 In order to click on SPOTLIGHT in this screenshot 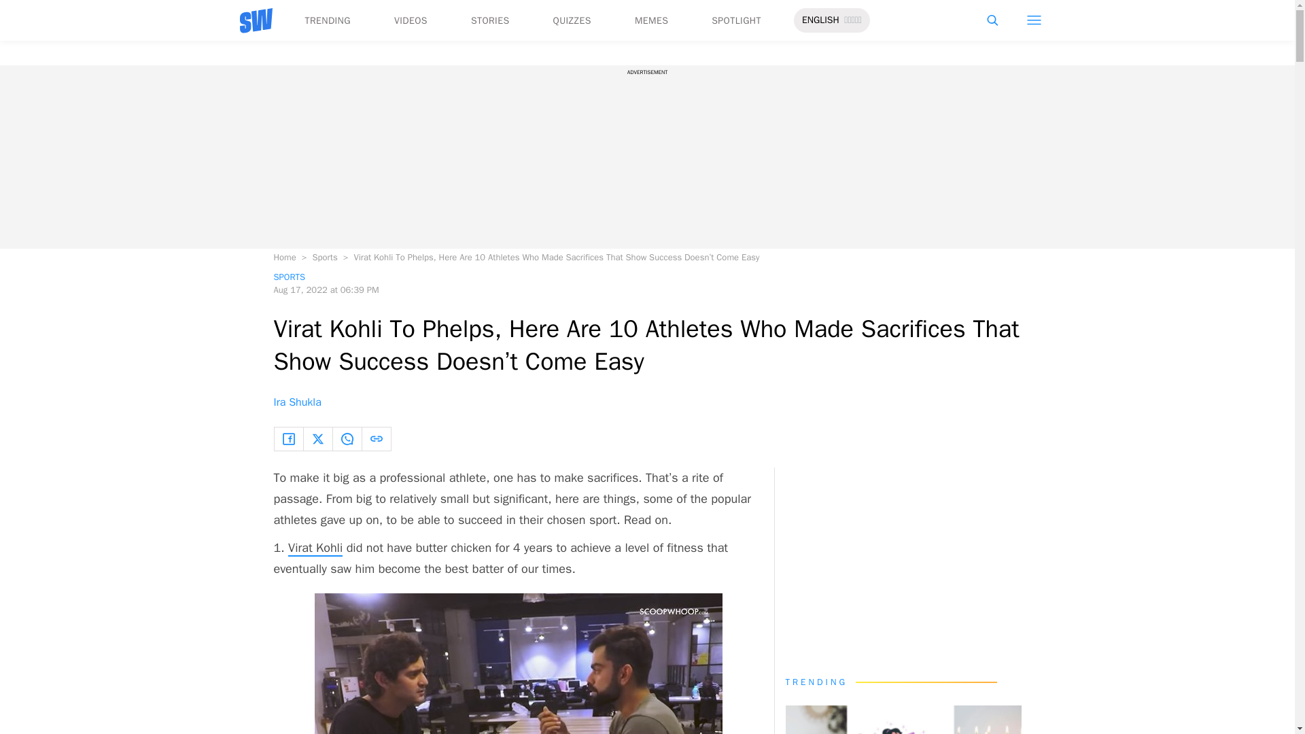, I will do `click(735, 20)`.